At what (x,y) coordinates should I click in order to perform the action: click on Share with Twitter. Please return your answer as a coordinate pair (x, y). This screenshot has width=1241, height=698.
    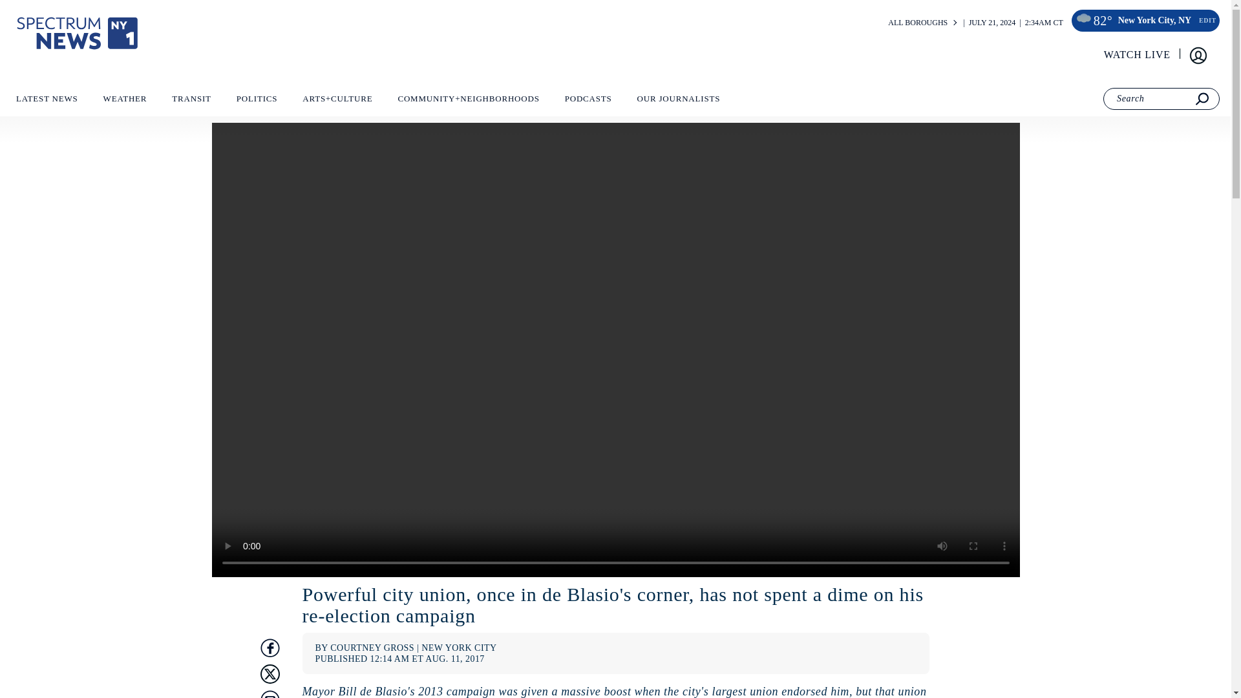
    Looking at the image, I should click on (269, 674).